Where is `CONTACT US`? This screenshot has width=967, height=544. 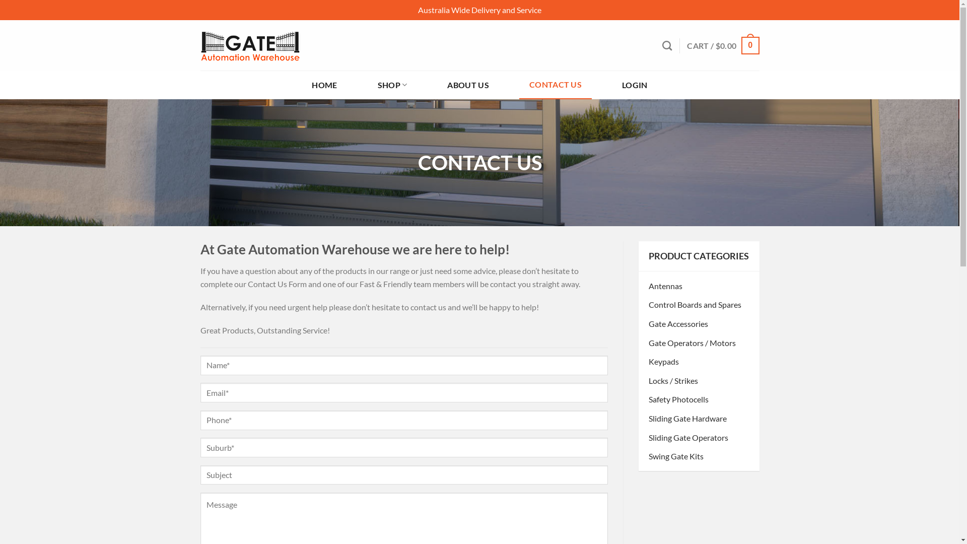 CONTACT US is located at coordinates (556, 85).